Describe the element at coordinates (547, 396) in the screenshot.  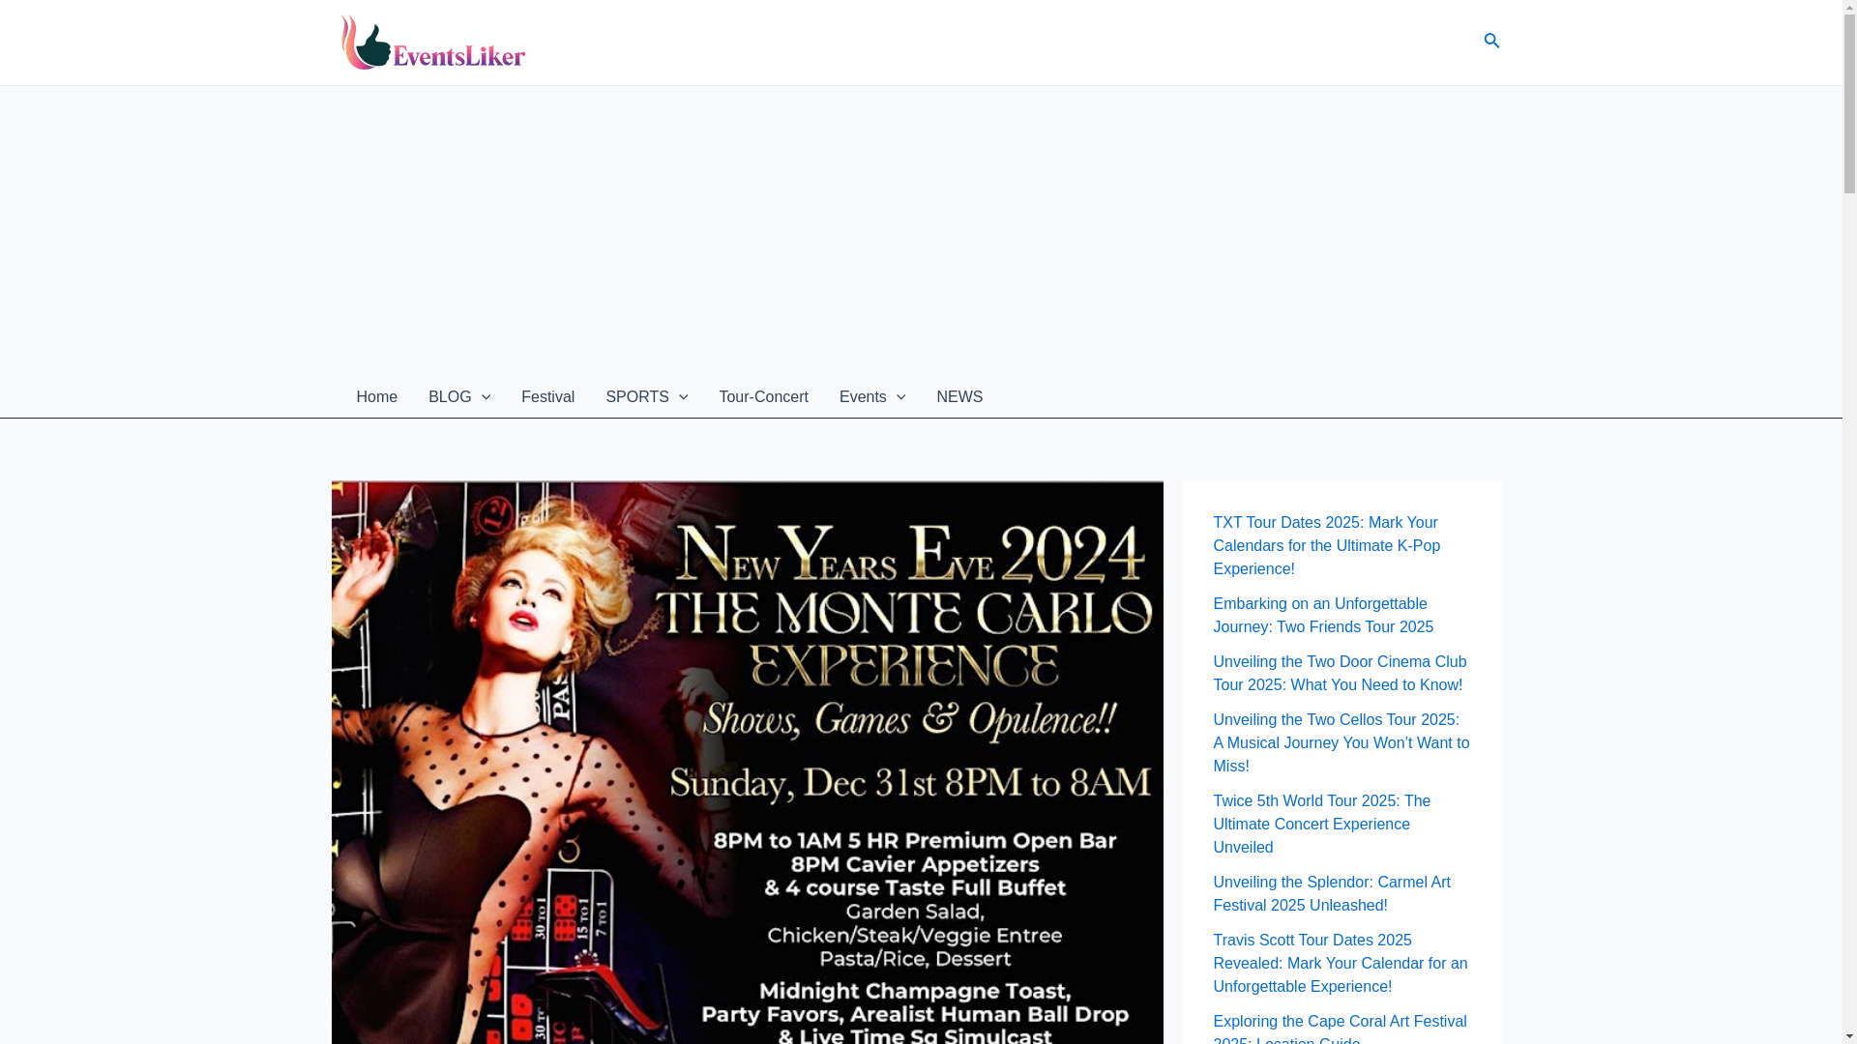
I see `Festival` at that location.